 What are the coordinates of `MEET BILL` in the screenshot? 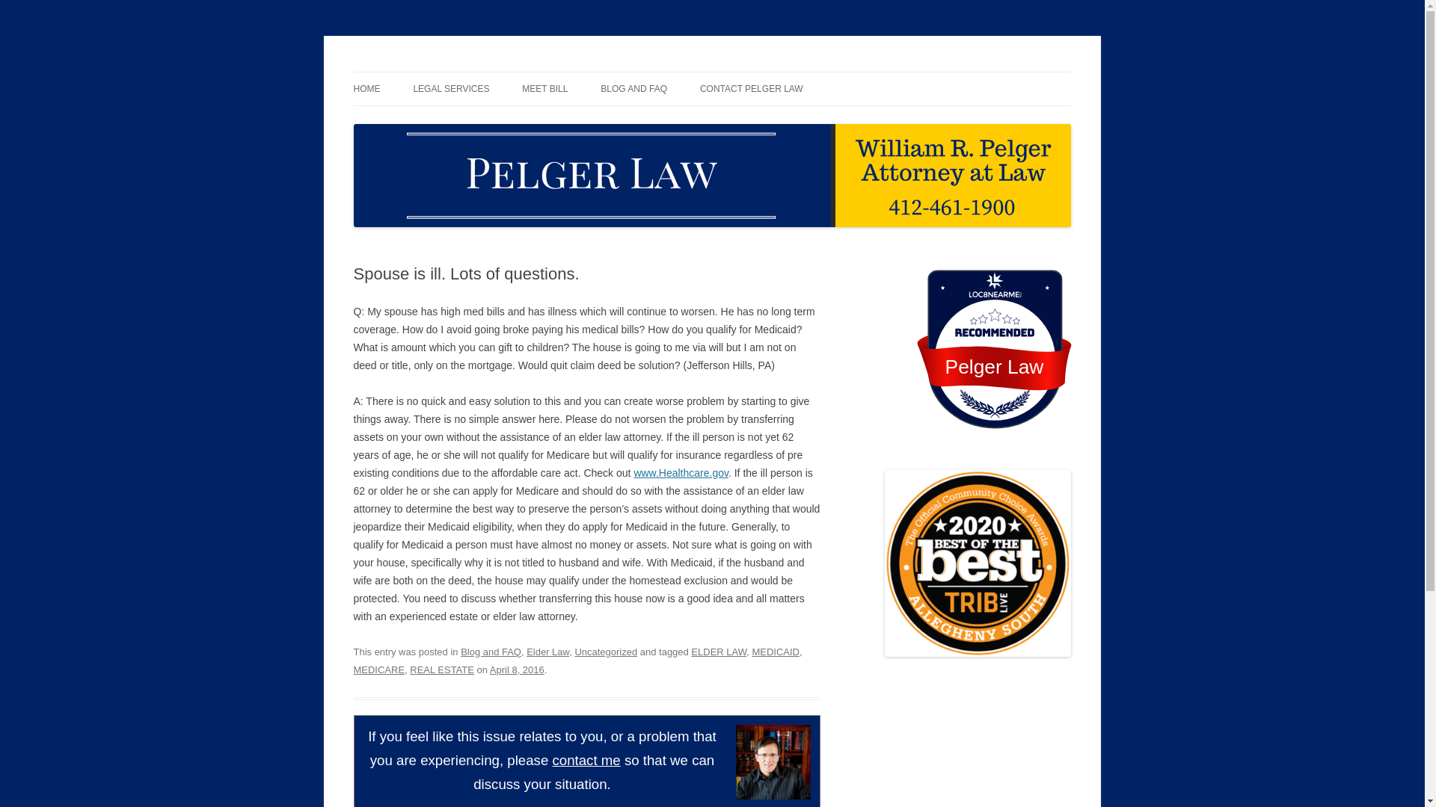 It's located at (544, 89).